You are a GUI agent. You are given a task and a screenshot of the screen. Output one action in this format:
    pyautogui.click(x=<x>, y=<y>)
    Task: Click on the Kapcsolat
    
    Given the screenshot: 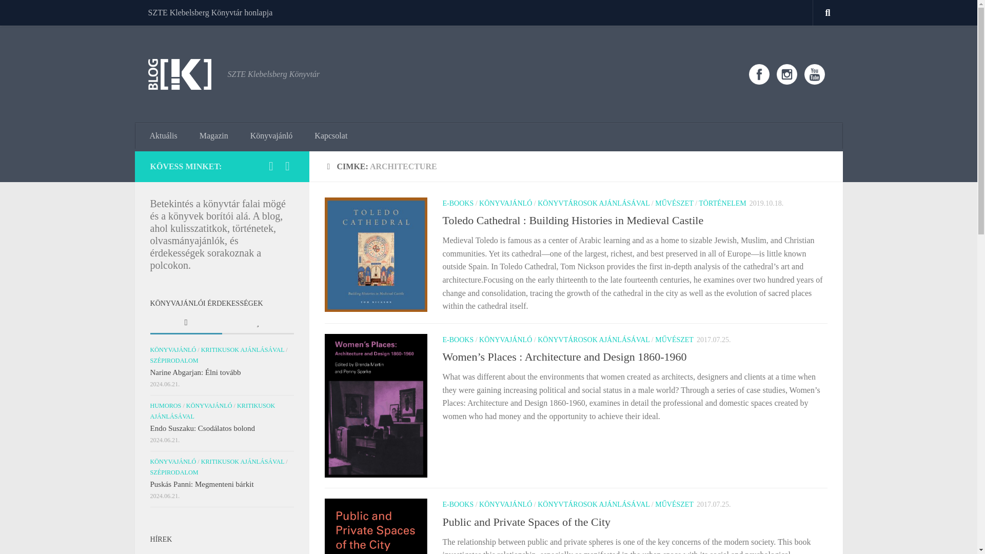 What is the action you would take?
    pyautogui.click(x=331, y=135)
    